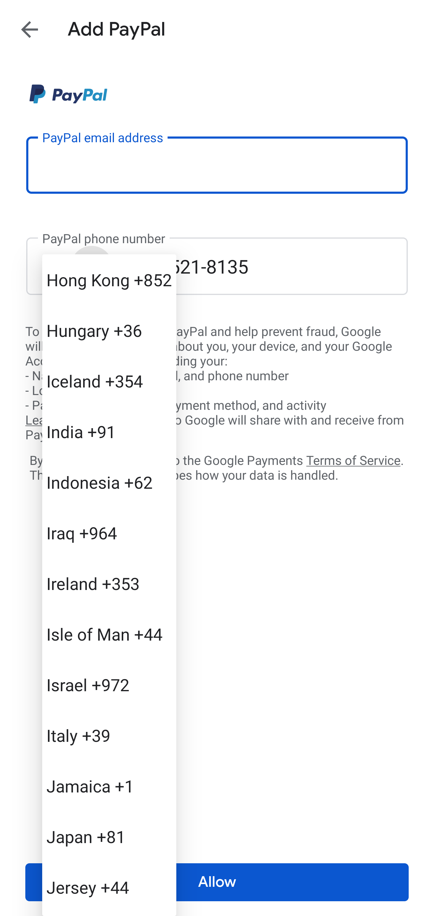  I want to click on Japan +81, so click(109, 836).